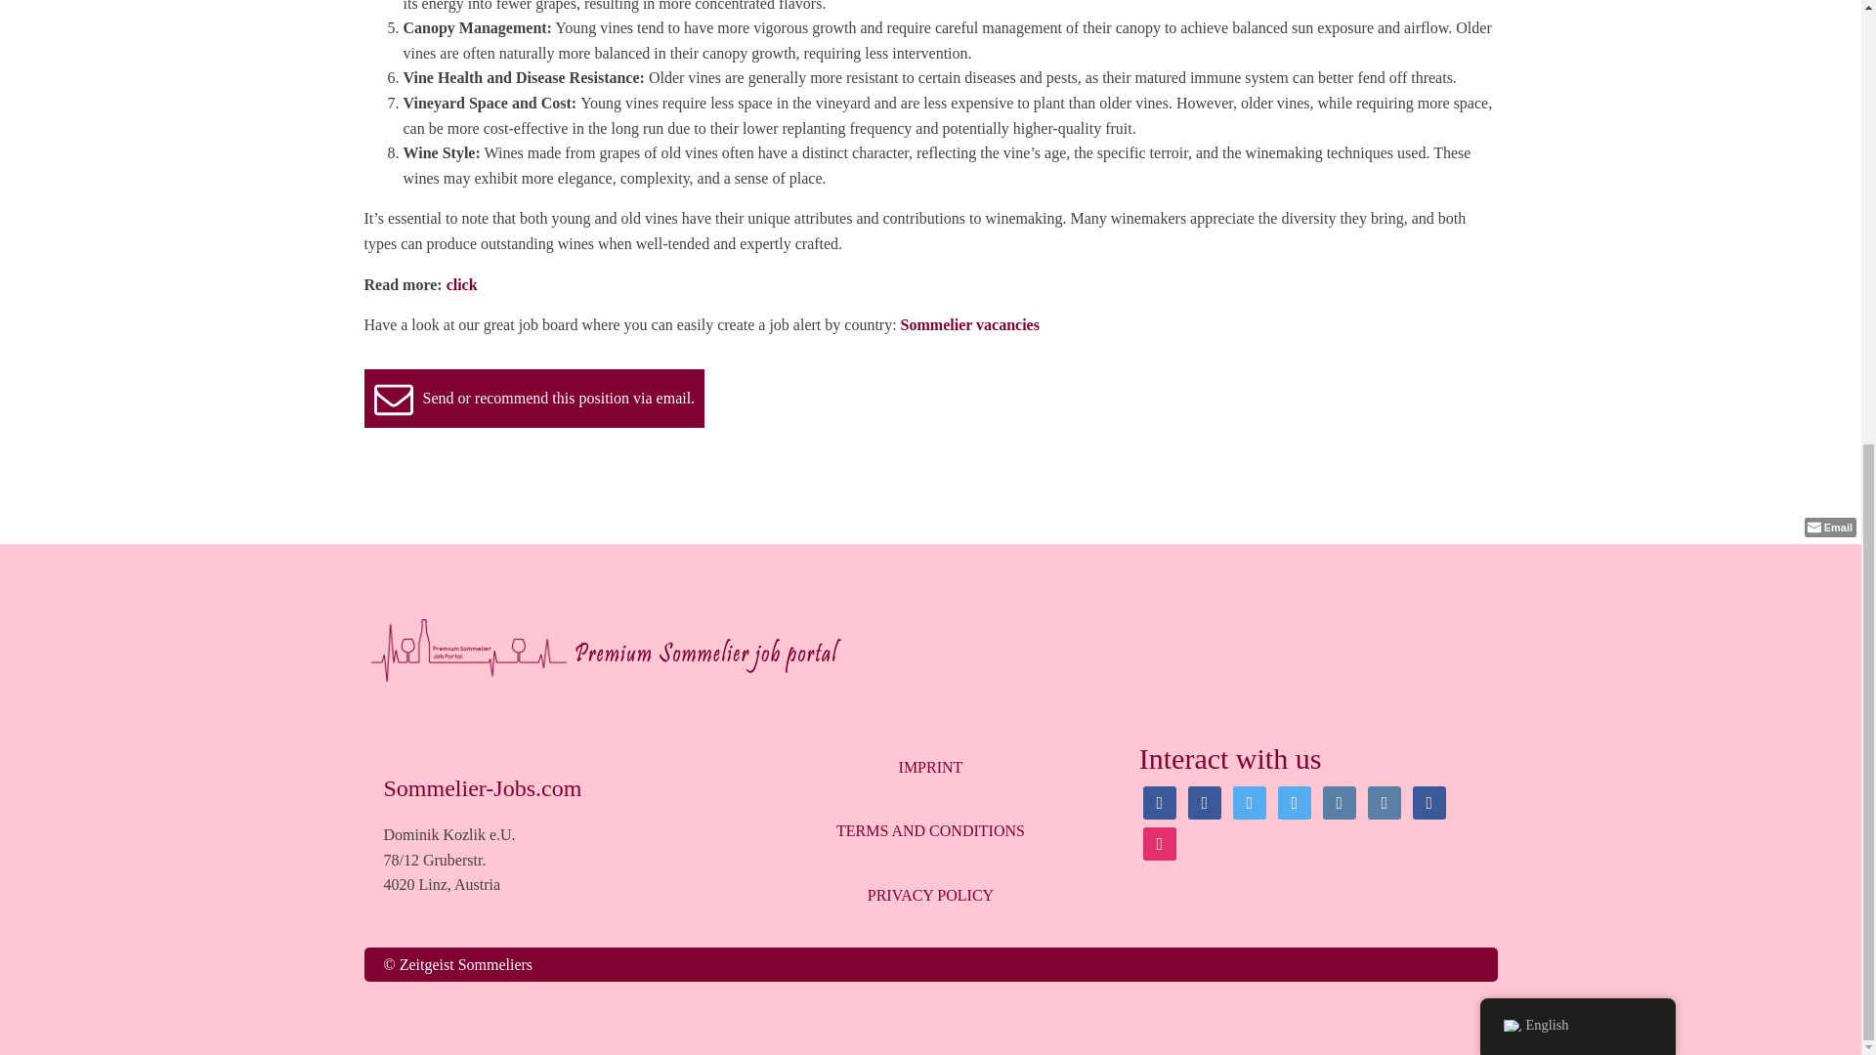  Describe the element at coordinates (1159, 801) in the screenshot. I see `facebook` at that location.